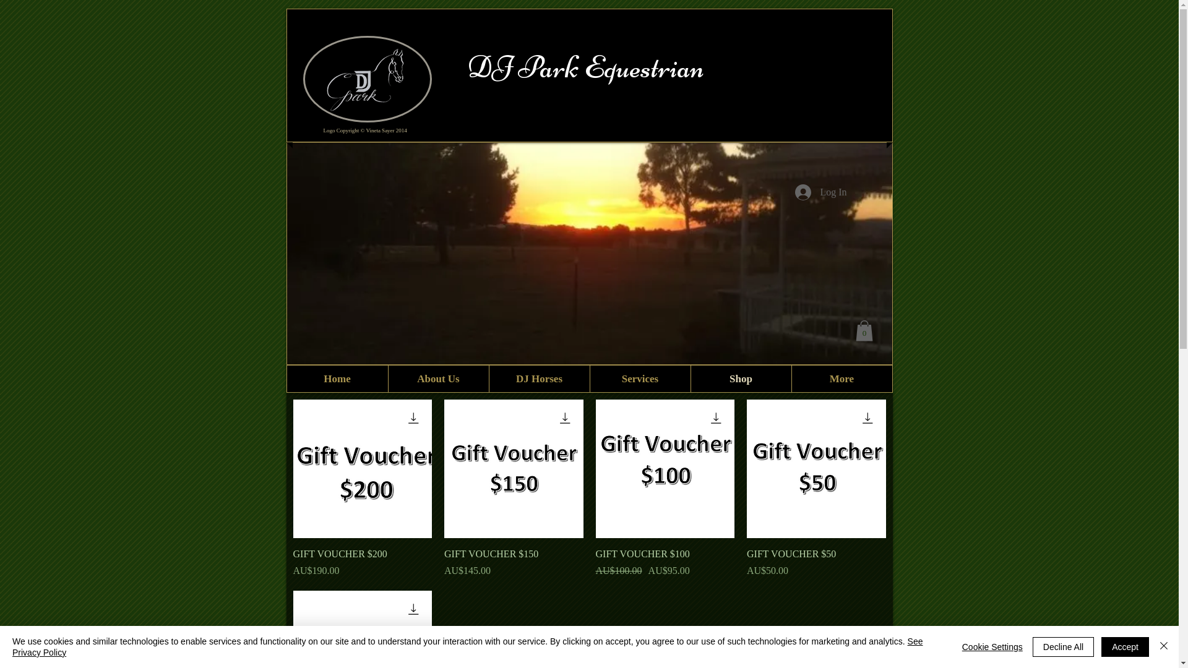 The image size is (1188, 668). Describe the element at coordinates (741, 379) in the screenshot. I see `Shop` at that location.